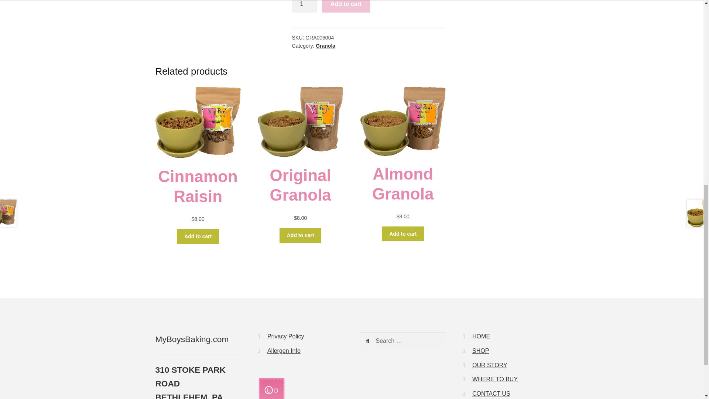 Image resolution: width=709 pixels, height=399 pixels. What do you see at coordinates (346, 6) in the screenshot?
I see `Add to cart` at bounding box center [346, 6].